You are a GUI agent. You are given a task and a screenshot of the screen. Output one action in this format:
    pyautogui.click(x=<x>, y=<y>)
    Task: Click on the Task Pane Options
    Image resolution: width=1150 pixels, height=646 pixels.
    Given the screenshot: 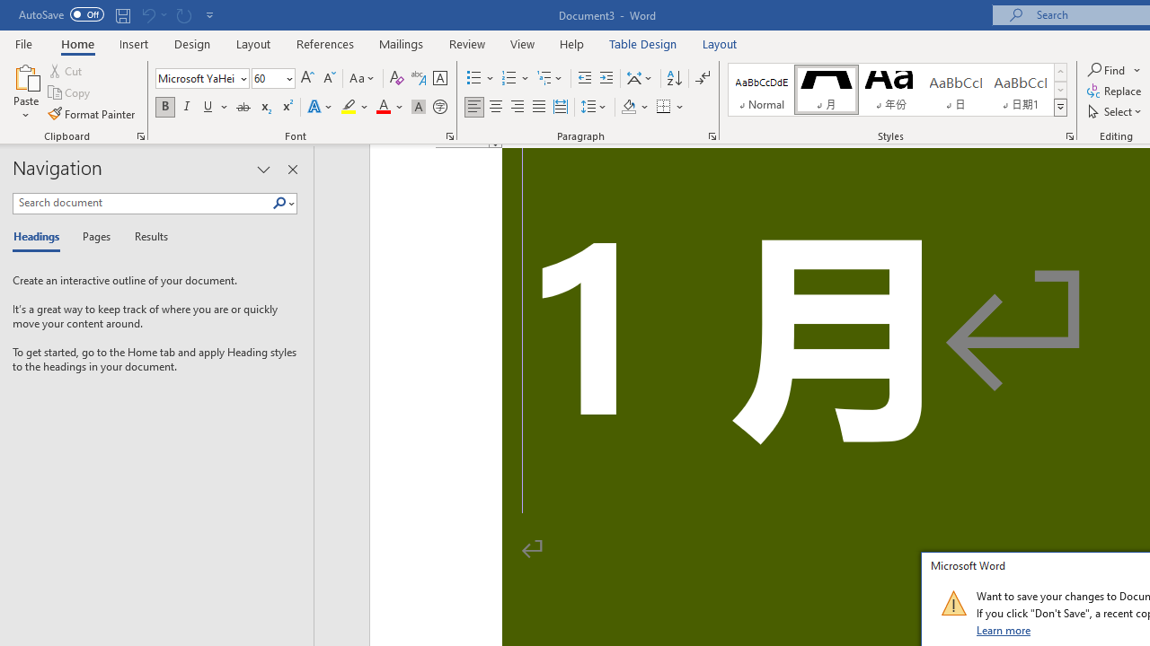 What is the action you would take?
    pyautogui.click(x=263, y=169)
    